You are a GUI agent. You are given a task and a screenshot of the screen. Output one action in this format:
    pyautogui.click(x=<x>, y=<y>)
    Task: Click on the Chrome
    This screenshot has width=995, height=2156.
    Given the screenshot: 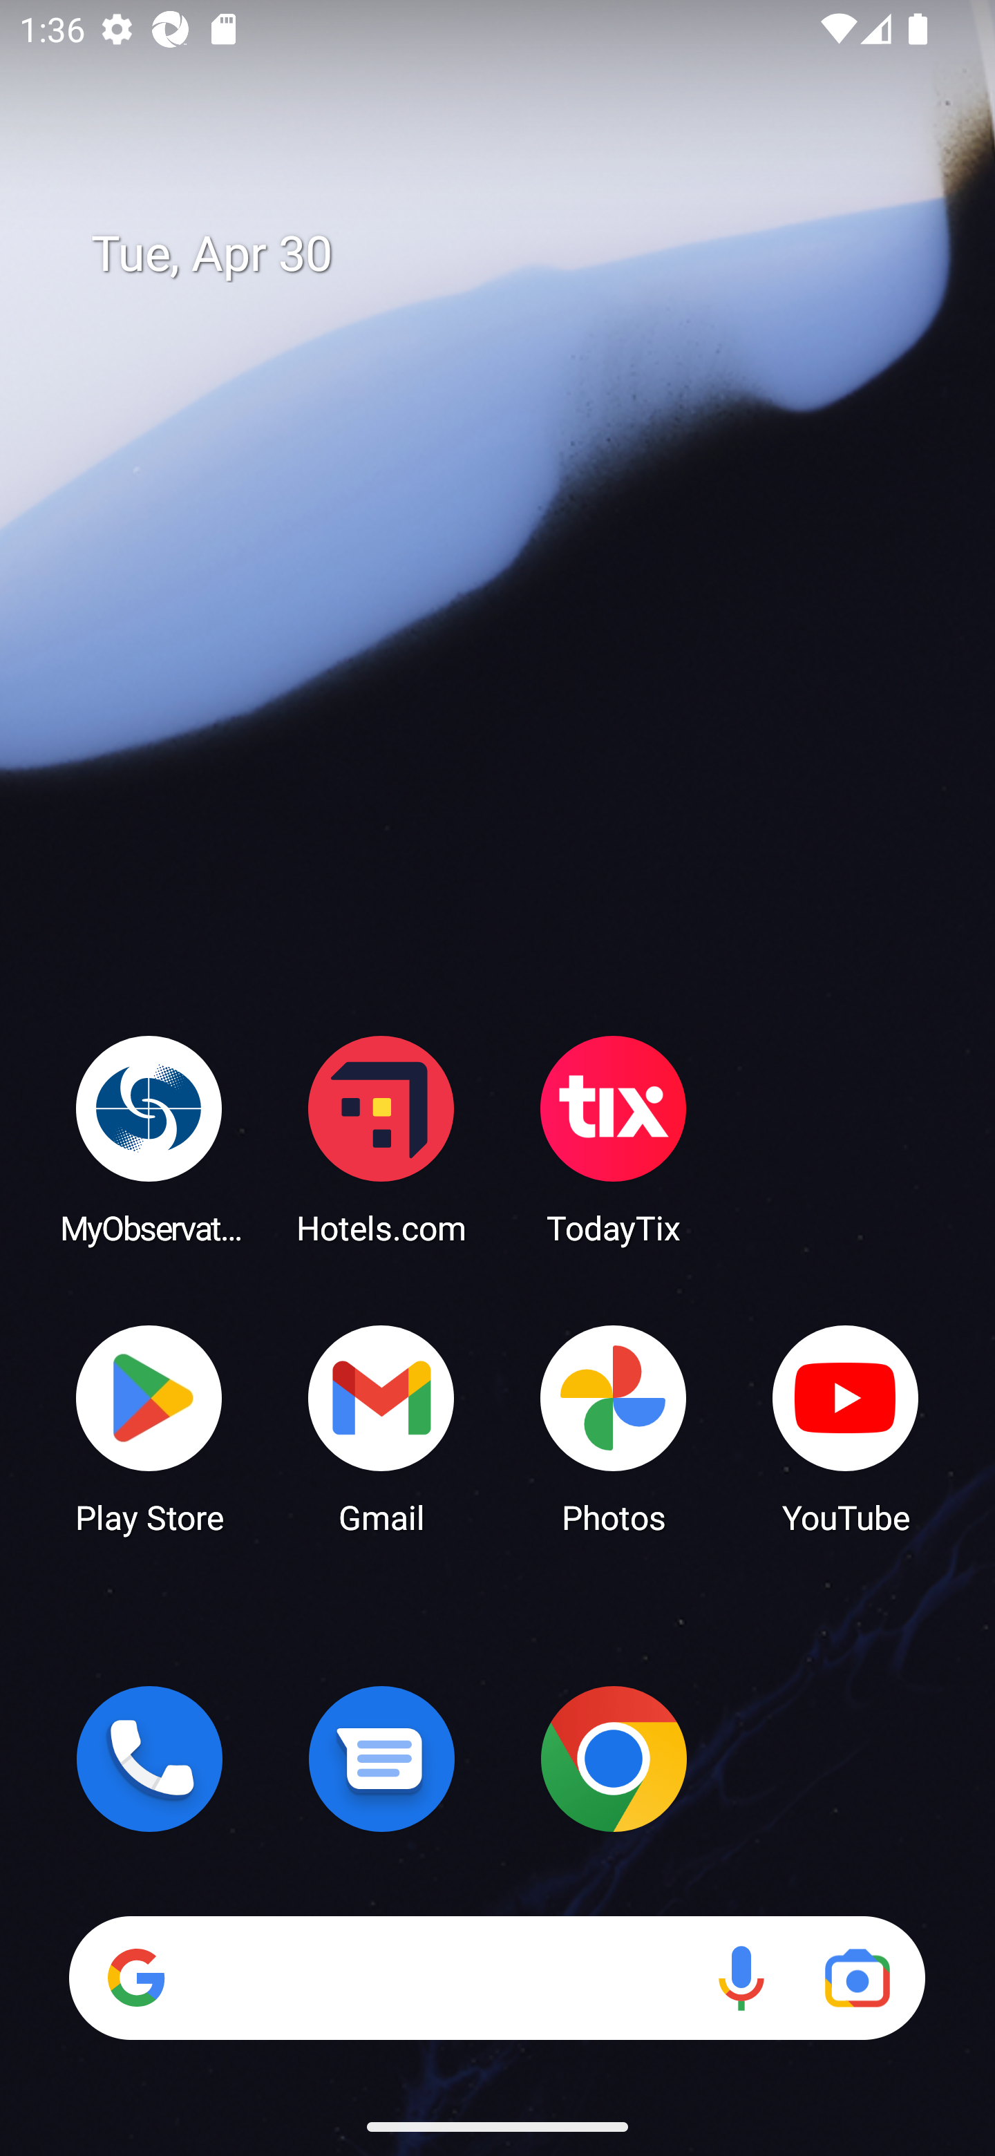 What is the action you would take?
    pyautogui.click(x=614, y=1759)
    